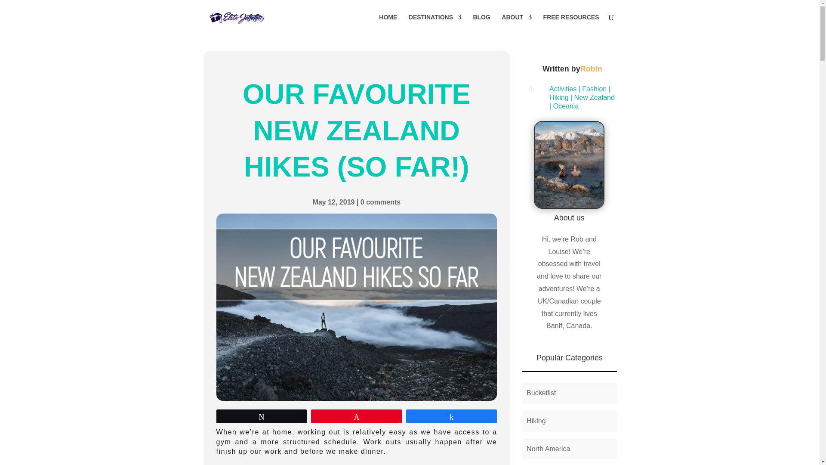 Image resolution: width=826 pixels, height=465 pixels. Describe the element at coordinates (388, 24) in the screenshot. I see `HOME` at that location.